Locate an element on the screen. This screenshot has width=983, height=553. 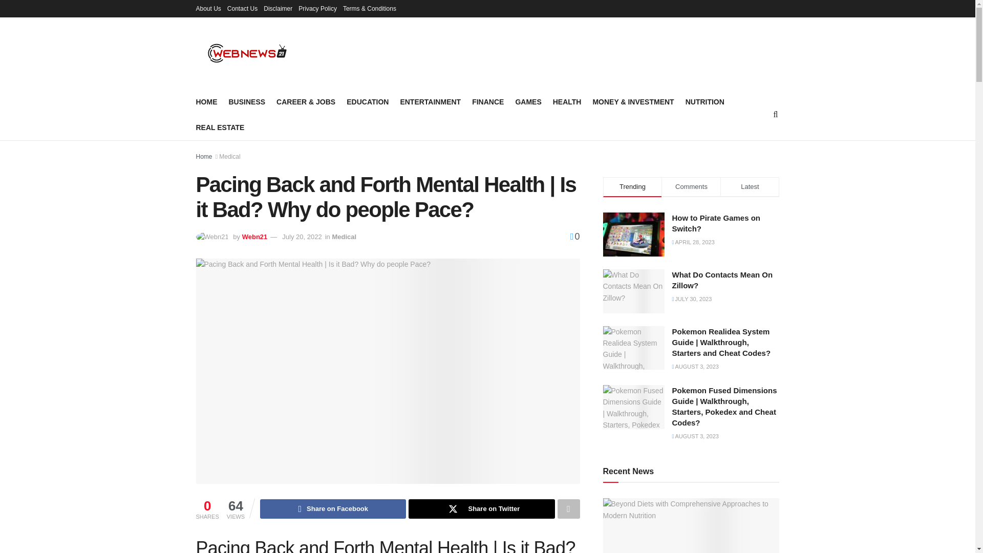
July 20, 2022 is located at coordinates (302, 237).